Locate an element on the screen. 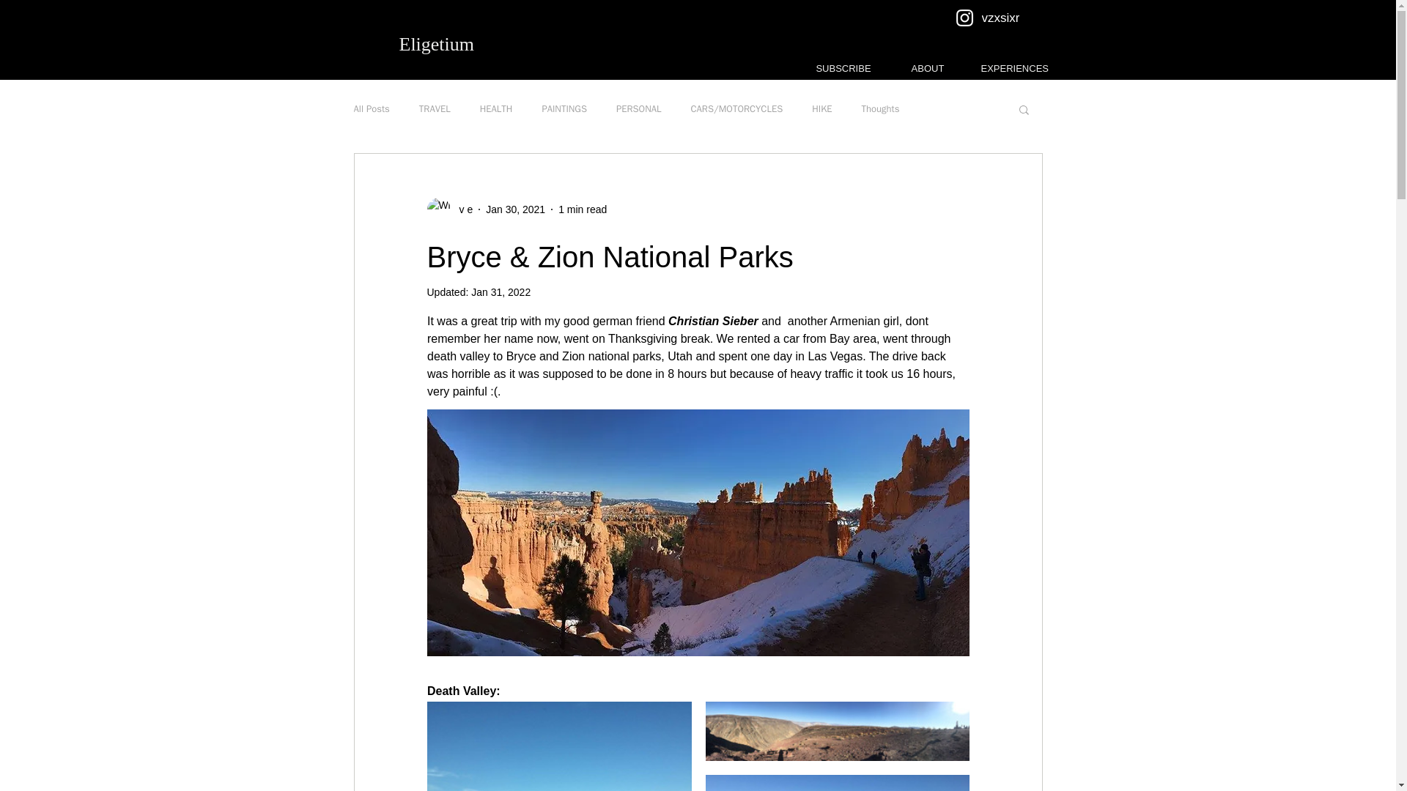 Image resolution: width=1407 pixels, height=791 pixels. Thoughts is located at coordinates (881, 108).